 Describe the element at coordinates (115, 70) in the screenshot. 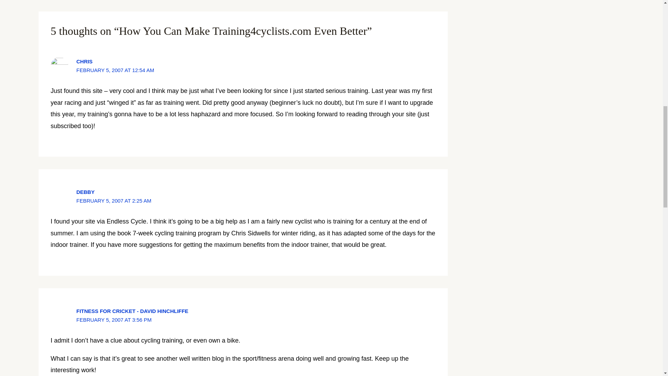

I see `FEBRUARY 5, 2007 AT 12:54 AM` at that location.